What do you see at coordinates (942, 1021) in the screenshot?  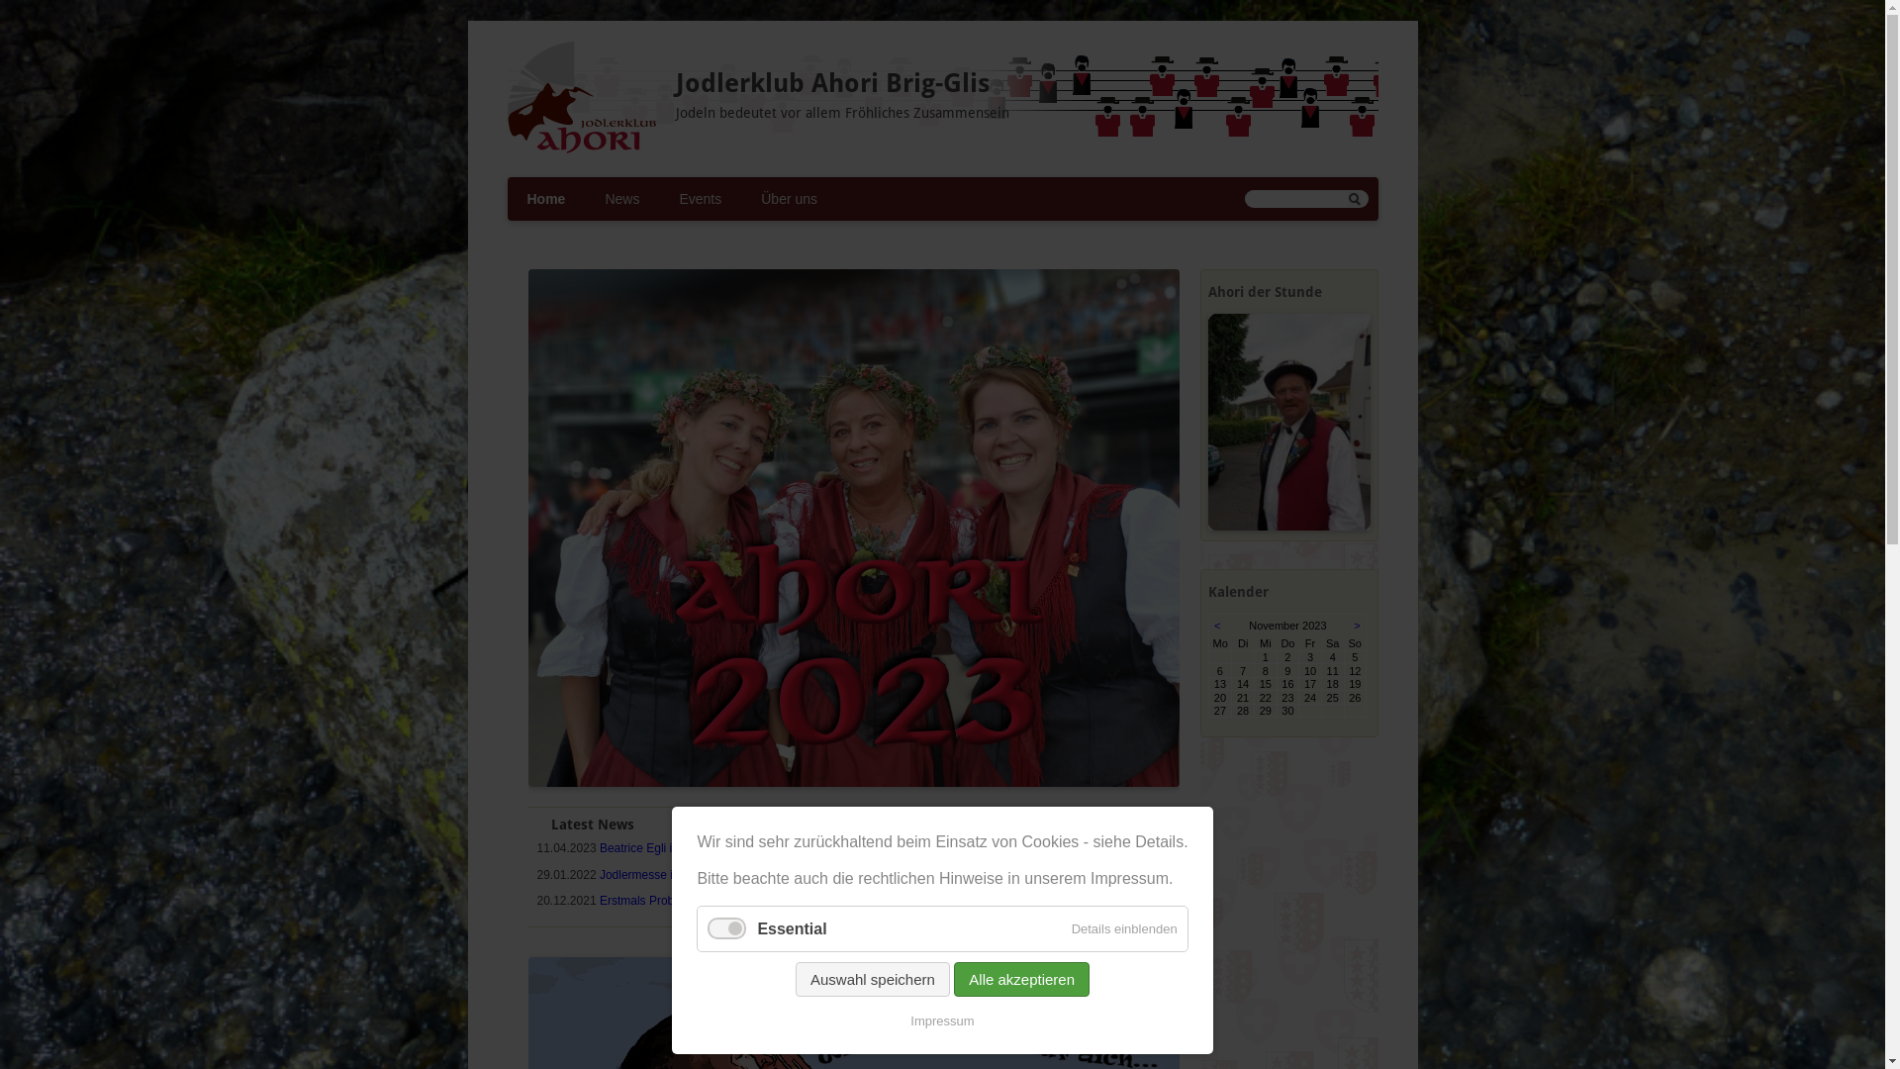 I see `Impressum` at bounding box center [942, 1021].